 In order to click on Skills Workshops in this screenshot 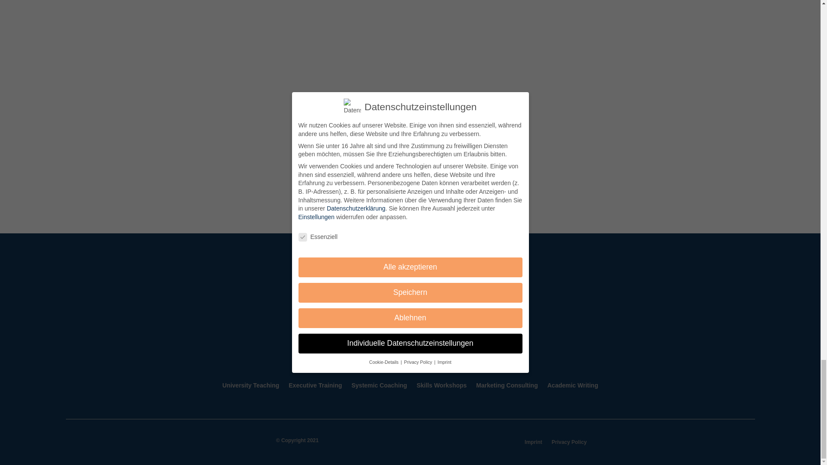, I will do `click(441, 385)`.